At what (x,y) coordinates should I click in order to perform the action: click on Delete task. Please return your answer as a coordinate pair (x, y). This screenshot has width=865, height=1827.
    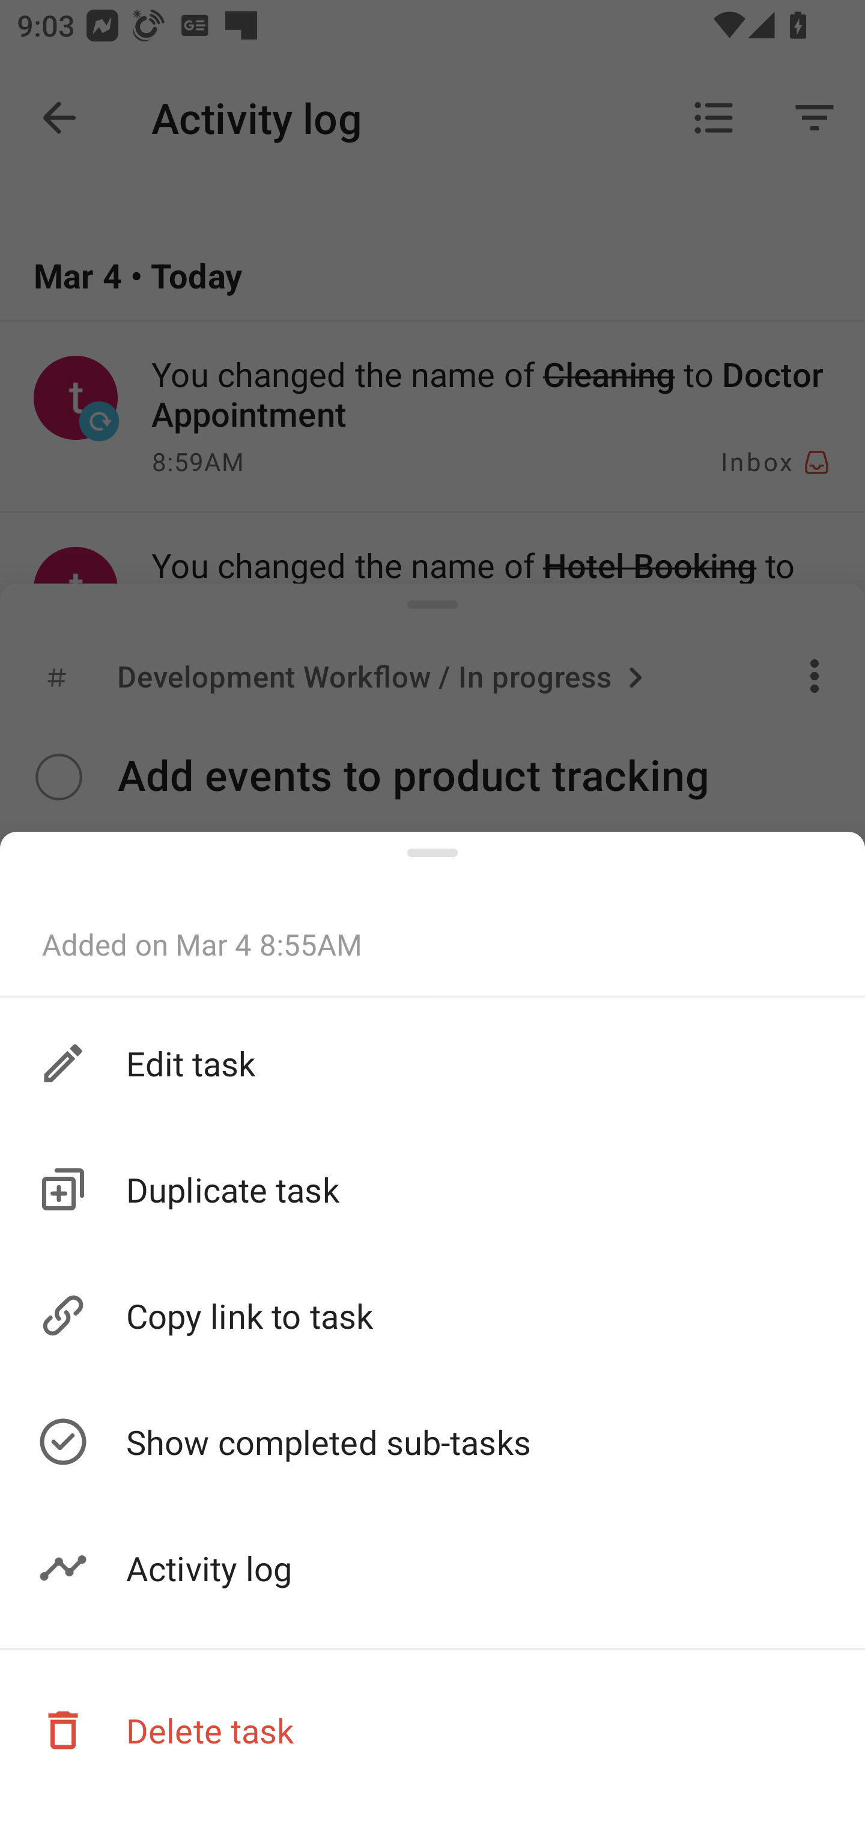
    Looking at the image, I should click on (432, 1730).